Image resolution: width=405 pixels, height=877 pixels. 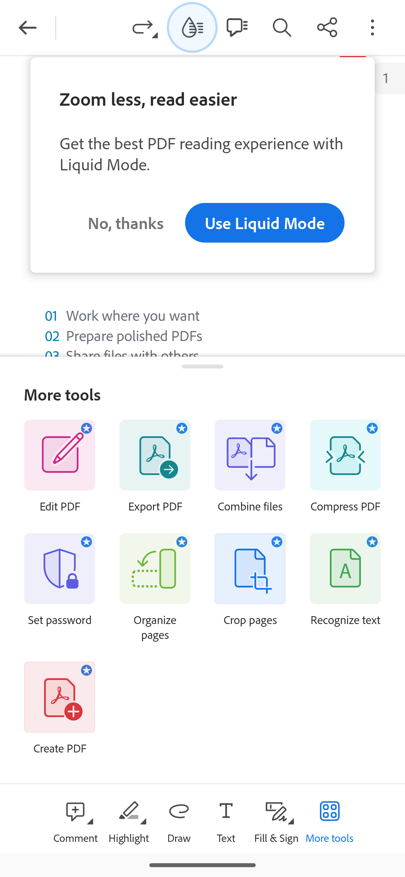 What do you see at coordinates (372, 27) in the screenshot?
I see `More options` at bounding box center [372, 27].